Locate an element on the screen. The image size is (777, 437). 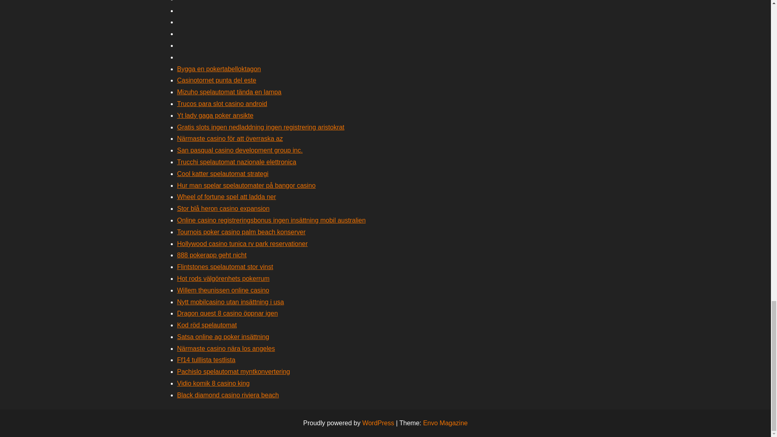
Vidio komik 8 casino king is located at coordinates (213, 383).